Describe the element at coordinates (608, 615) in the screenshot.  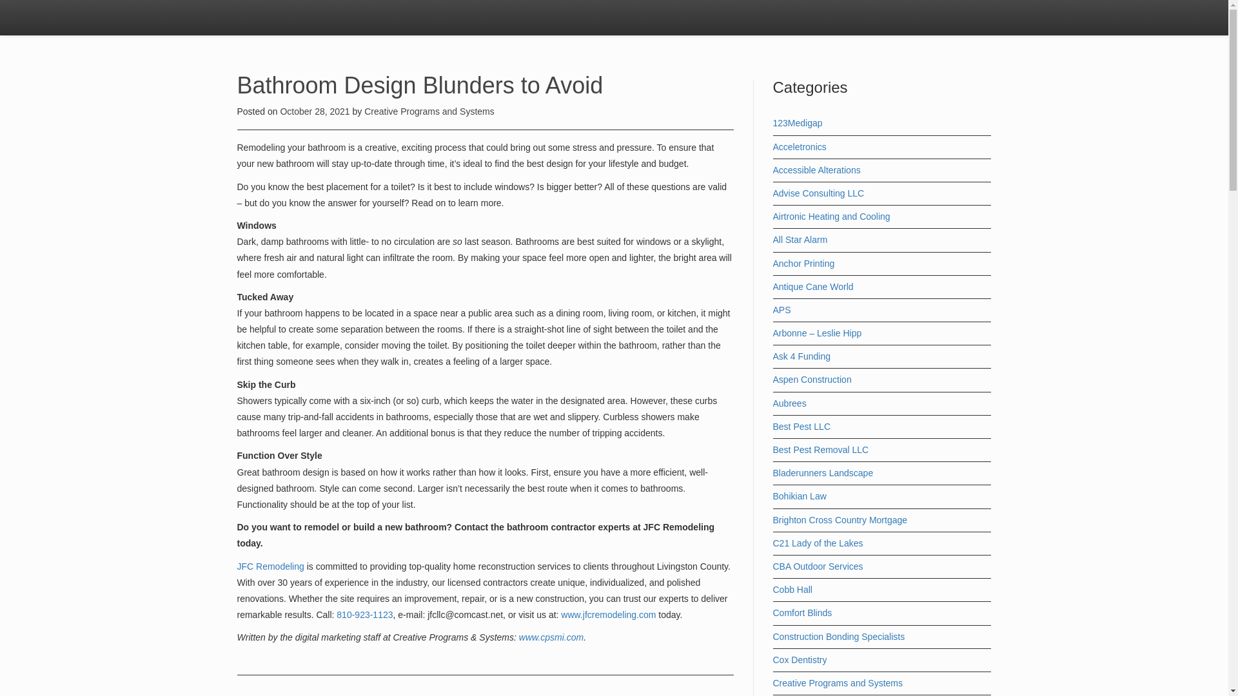
I see `www.jfcremodeling.com` at that location.